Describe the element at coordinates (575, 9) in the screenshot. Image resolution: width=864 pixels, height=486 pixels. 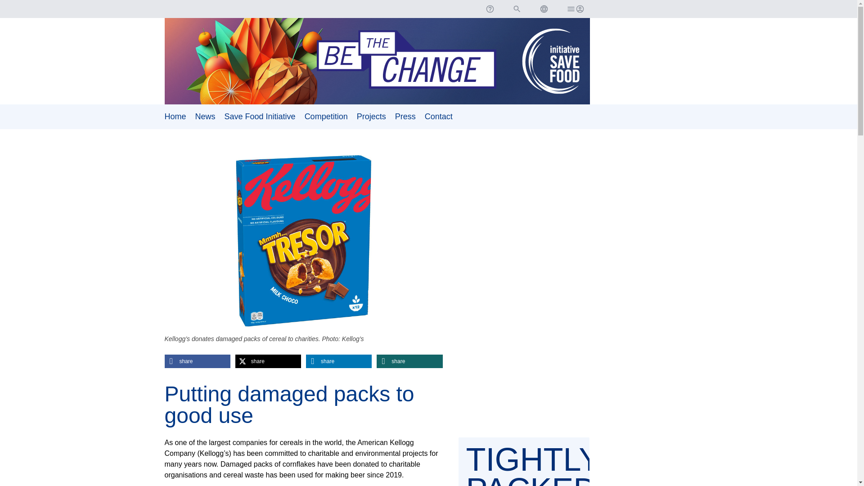
I see `Login` at that location.